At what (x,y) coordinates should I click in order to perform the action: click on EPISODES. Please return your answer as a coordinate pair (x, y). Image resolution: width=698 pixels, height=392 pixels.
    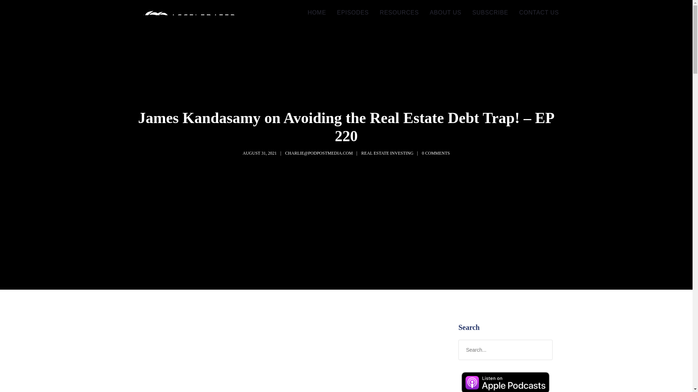
    Looking at the image, I should click on (353, 13).